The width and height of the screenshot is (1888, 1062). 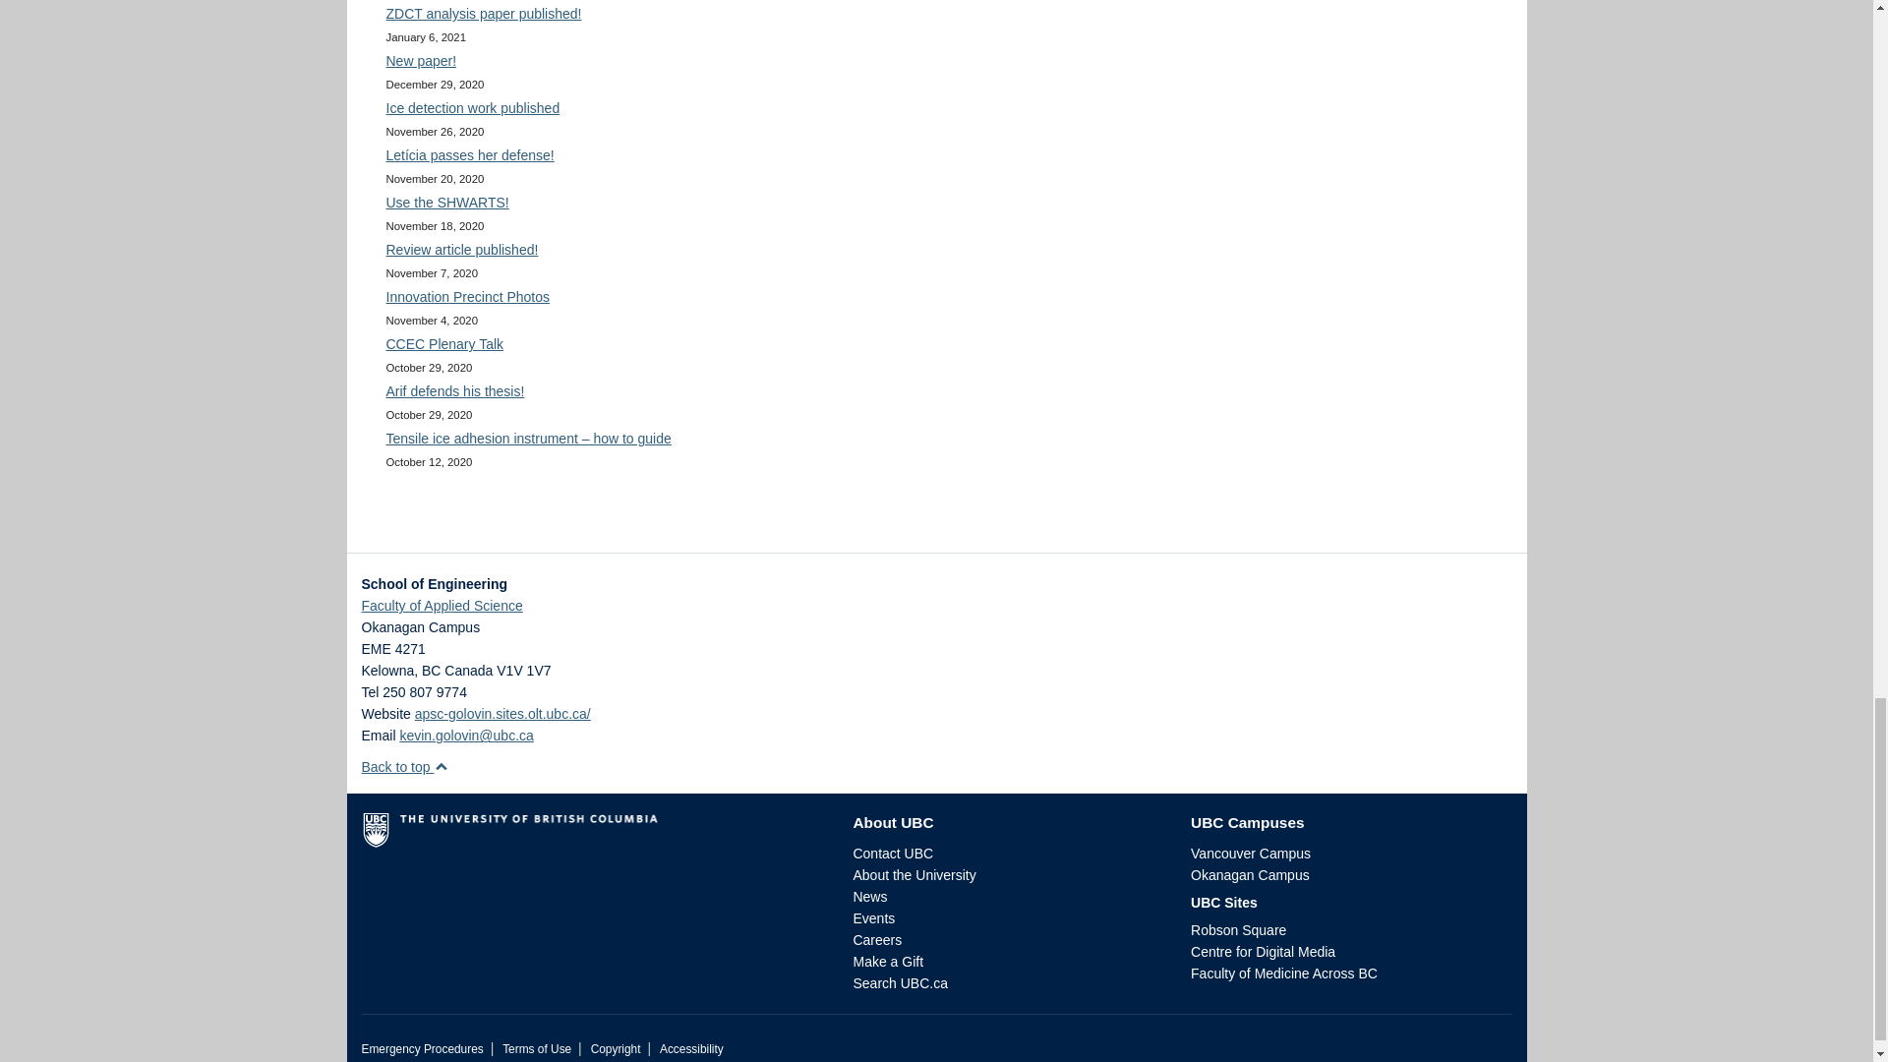 I want to click on Emergency Procedures, so click(x=423, y=1048).